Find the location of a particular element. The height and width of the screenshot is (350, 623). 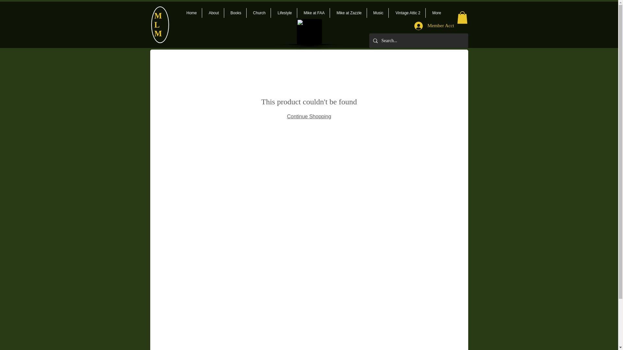

About is located at coordinates (213, 13).